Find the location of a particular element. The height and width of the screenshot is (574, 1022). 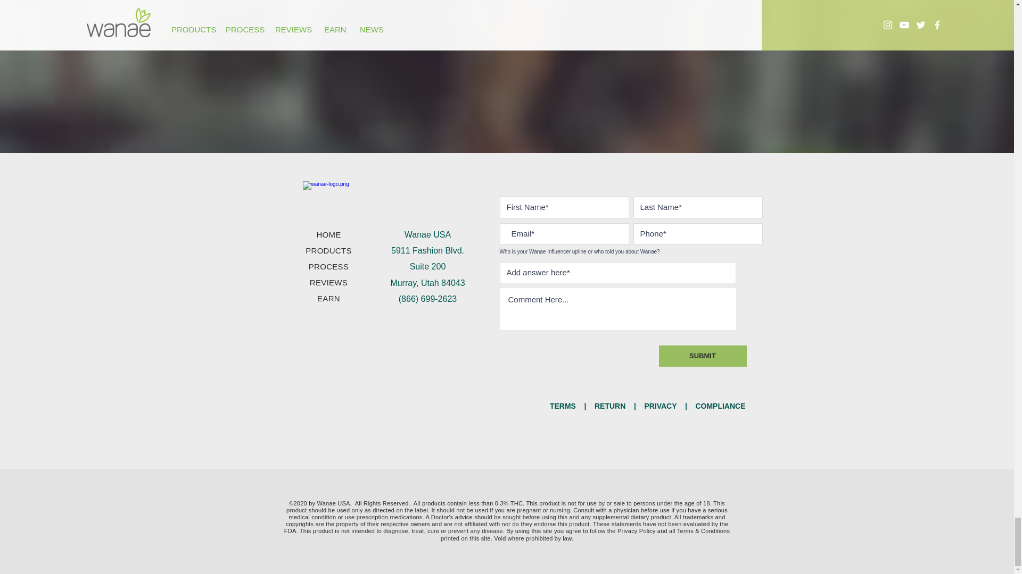

HOME is located at coordinates (328, 235).